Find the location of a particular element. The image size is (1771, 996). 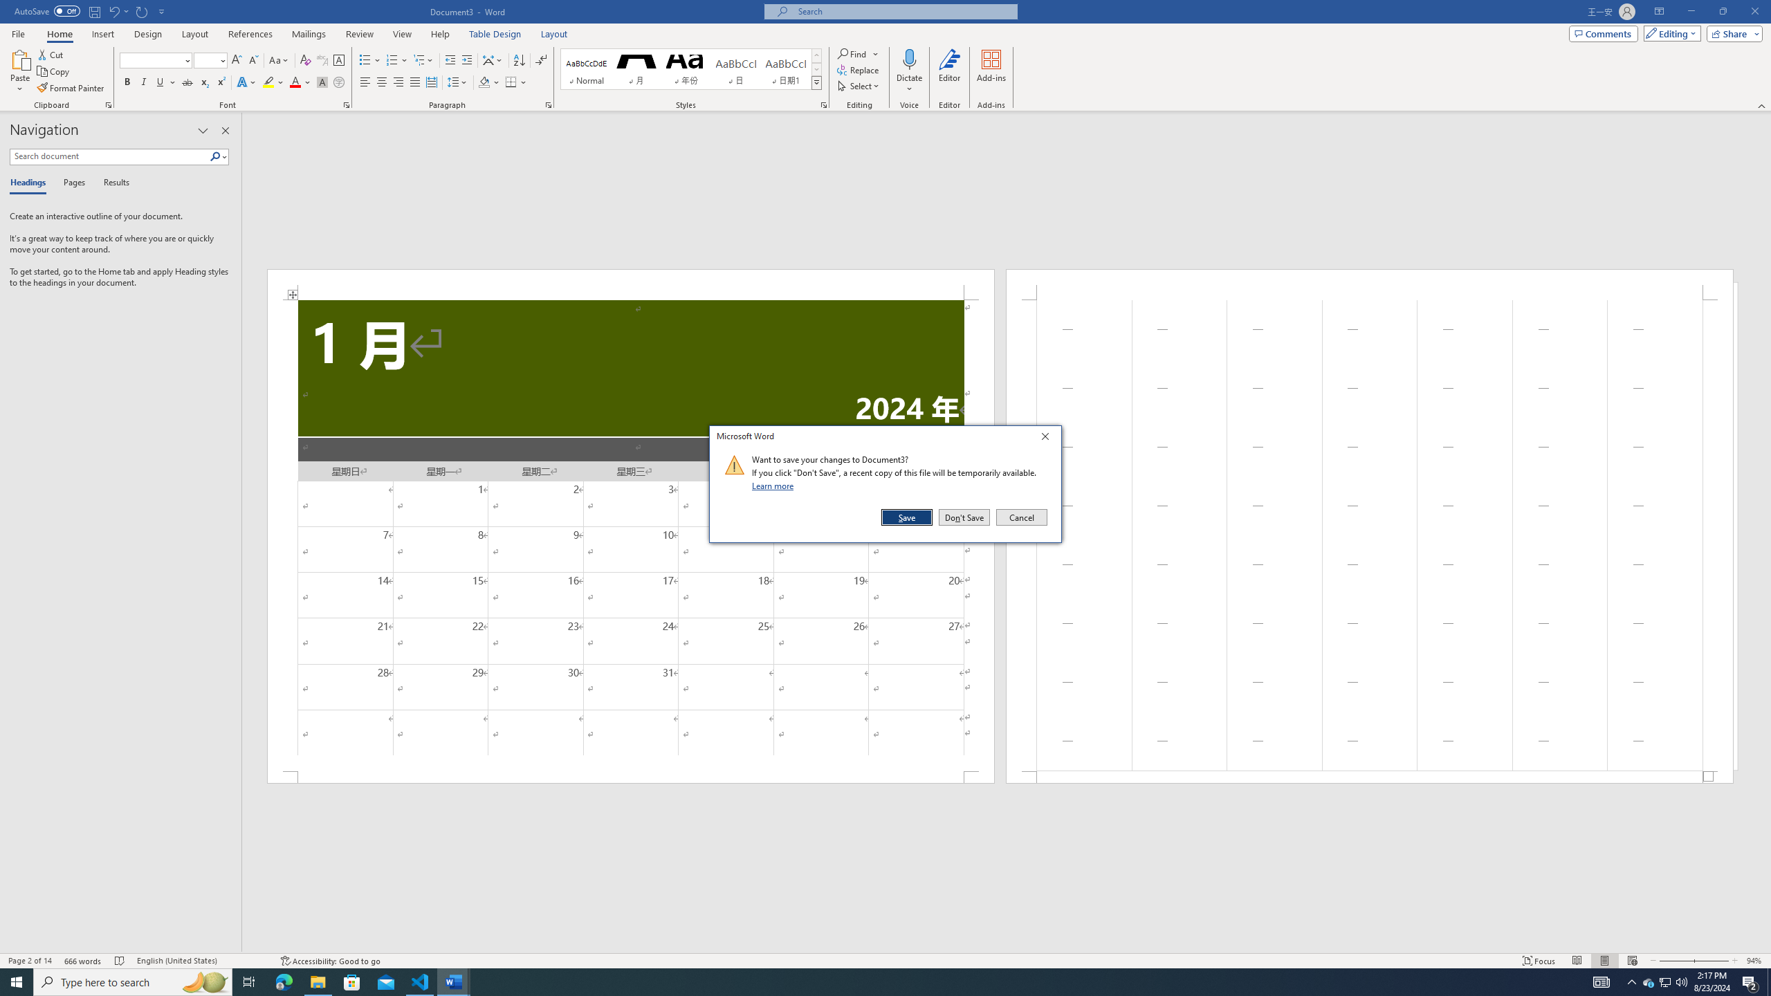

Mailings is located at coordinates (309, 34).